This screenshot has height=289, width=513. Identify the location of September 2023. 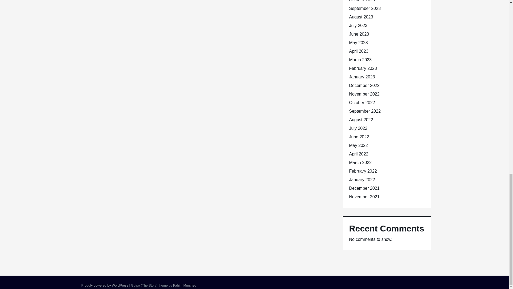
(364, 8).